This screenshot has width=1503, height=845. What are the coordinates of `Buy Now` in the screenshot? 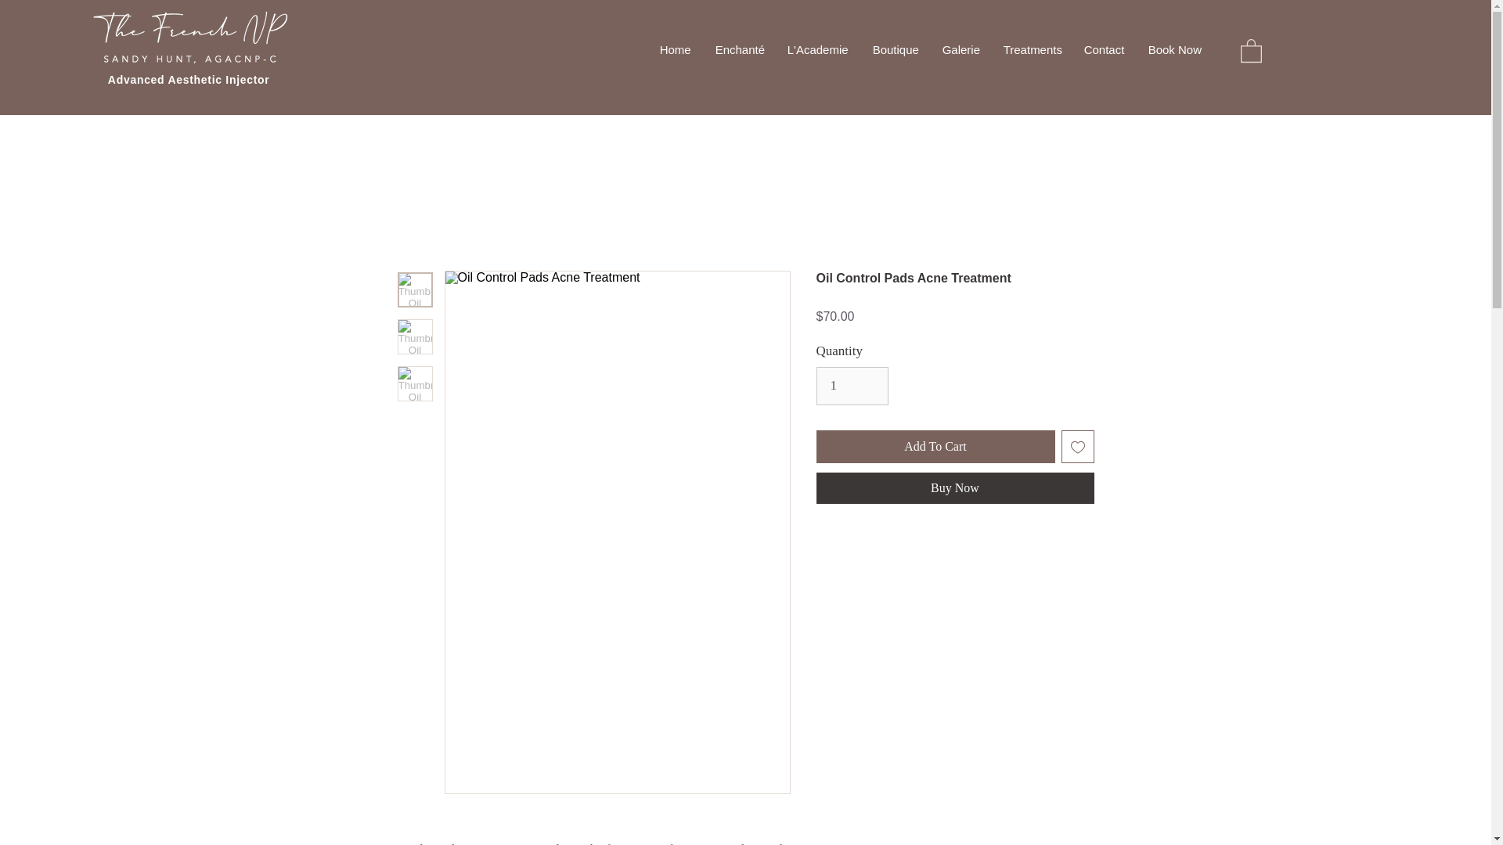 It's located at (955, 487).